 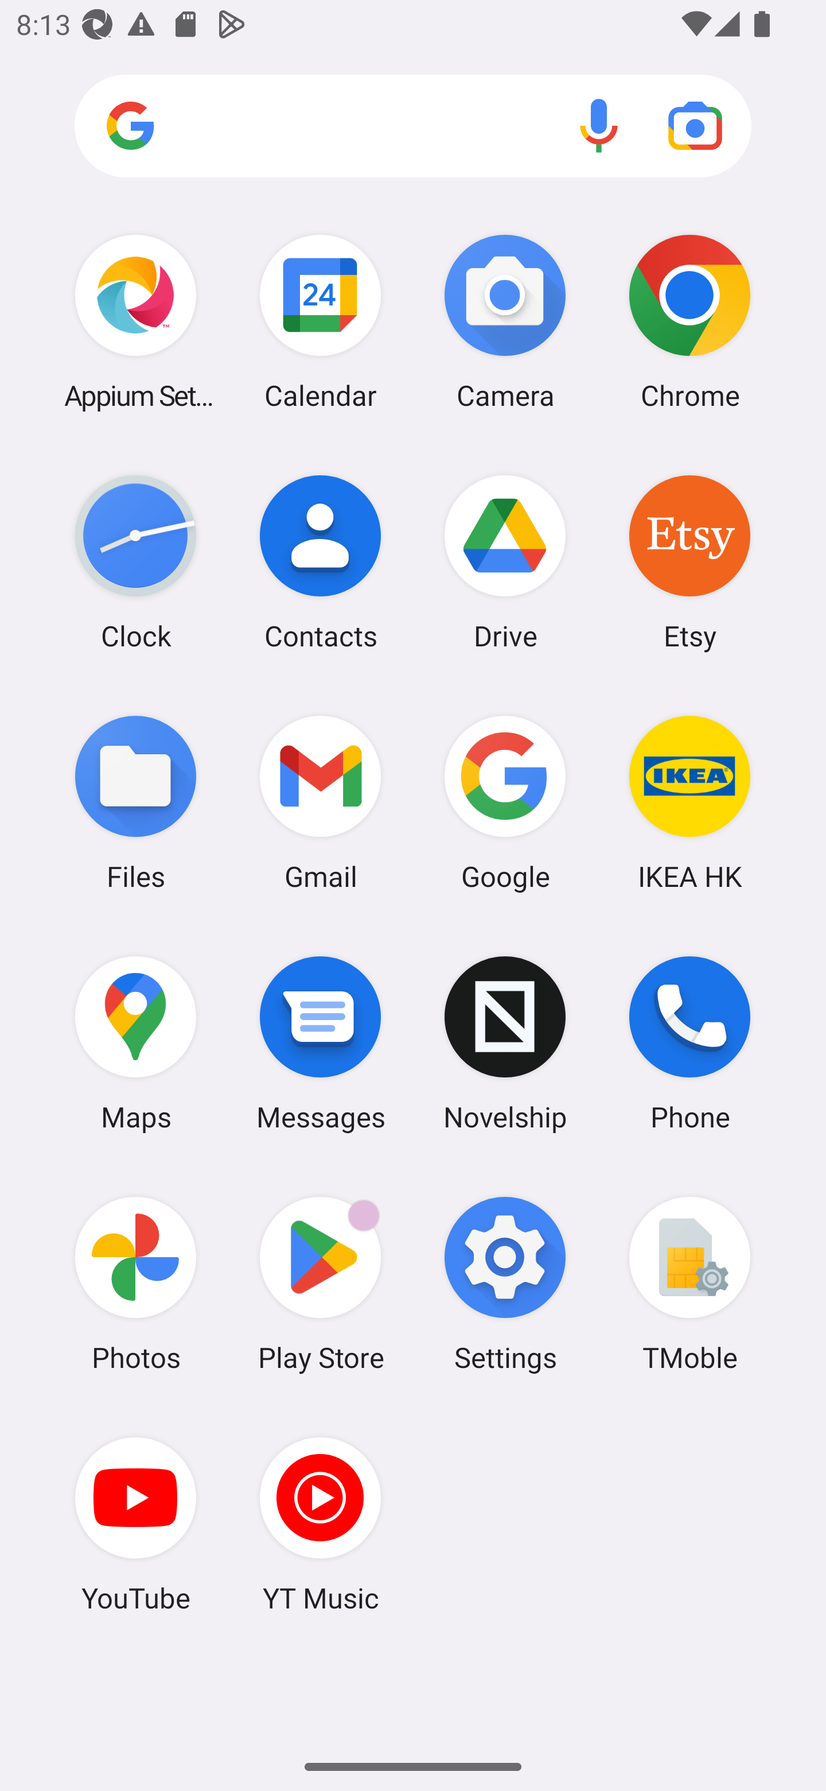 What do you see at coordinates (505, 802) in the screenshot?
I see `Google` at bounding box center [505, 802].